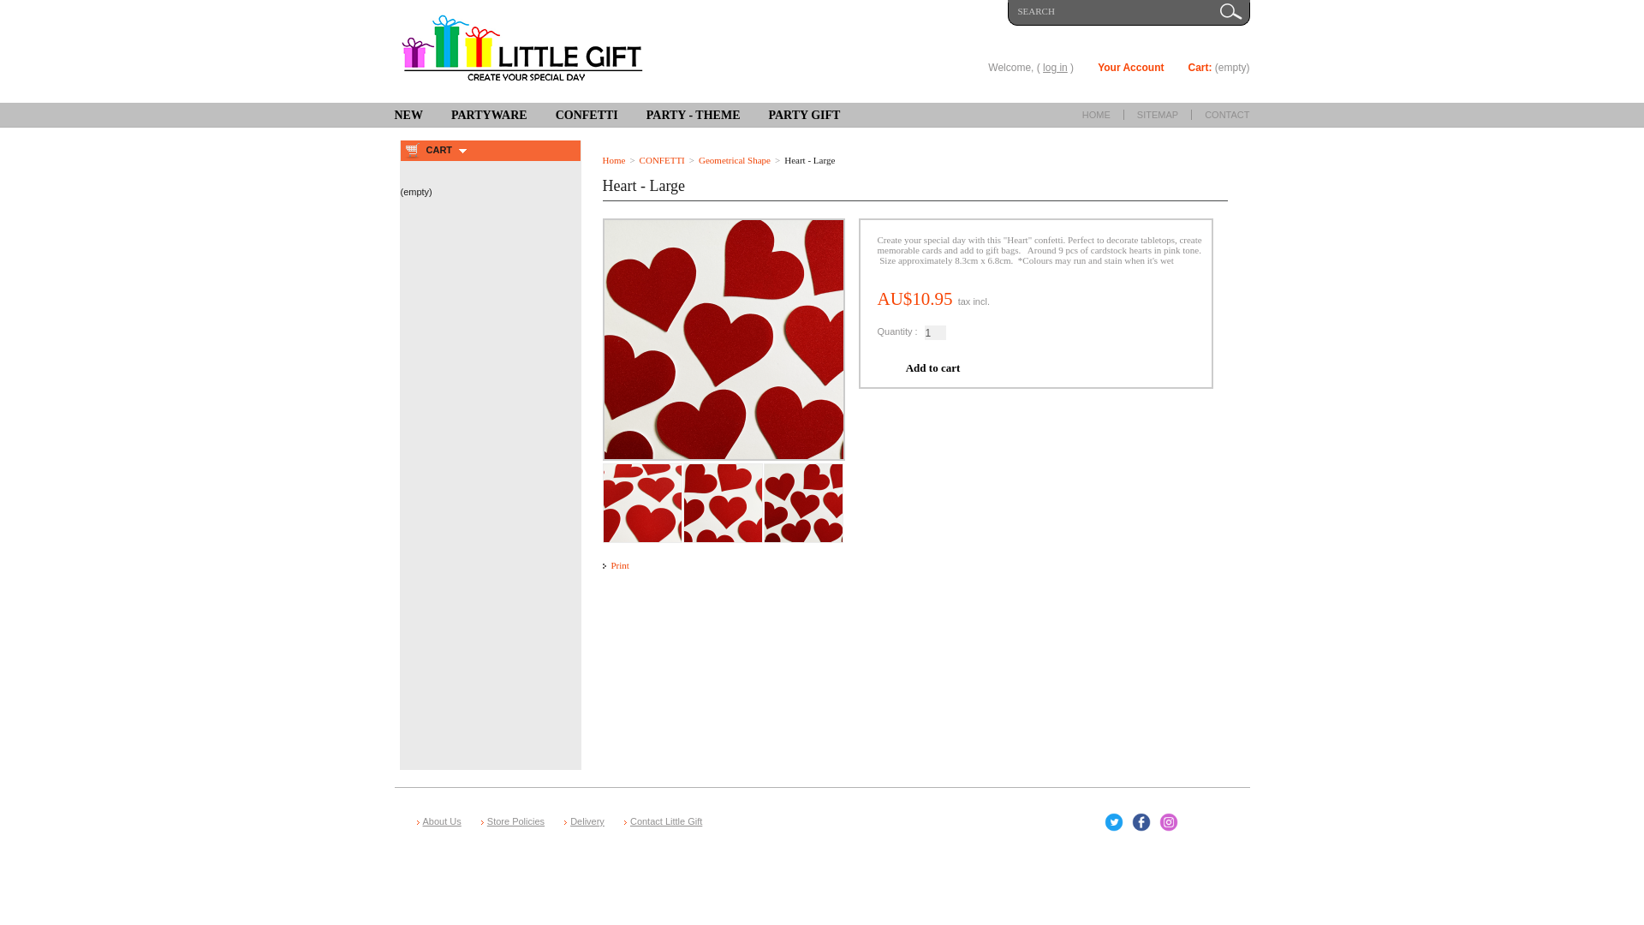 The width and height of the screenshot is (1644, 925). I want to click on Instagram, so click(1169, 822).